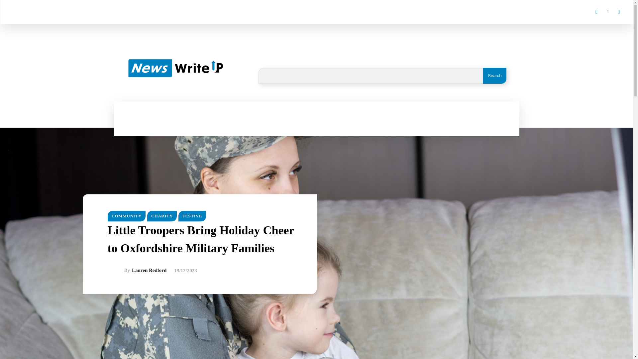 The image size is (638, 359). What do you see at coordinates (619, 12) in the screenshot?
I see `Twitter` at bounding box center [619, 12].